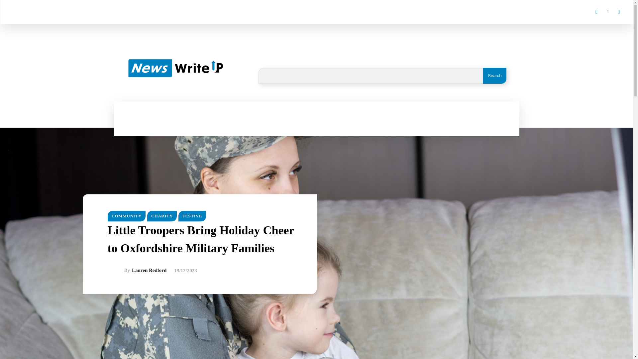 The image size is (638, 359). What do you see at coordinates (619, 12) in the screenshot?
I see `Twitter` at bounding box center [619, 12].